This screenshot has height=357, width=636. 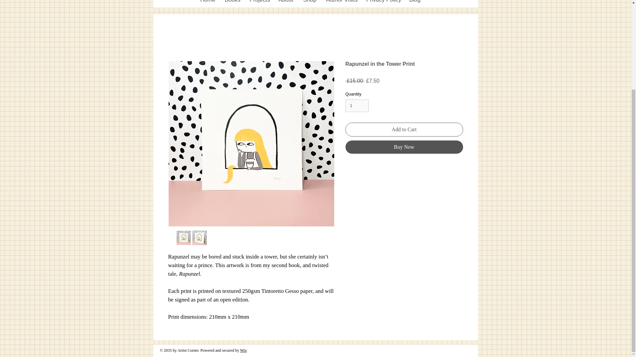 What do you see at coordinates (404, 130) in the screenshot?
I see `Add to Cart` at bounding box center [404, 130].